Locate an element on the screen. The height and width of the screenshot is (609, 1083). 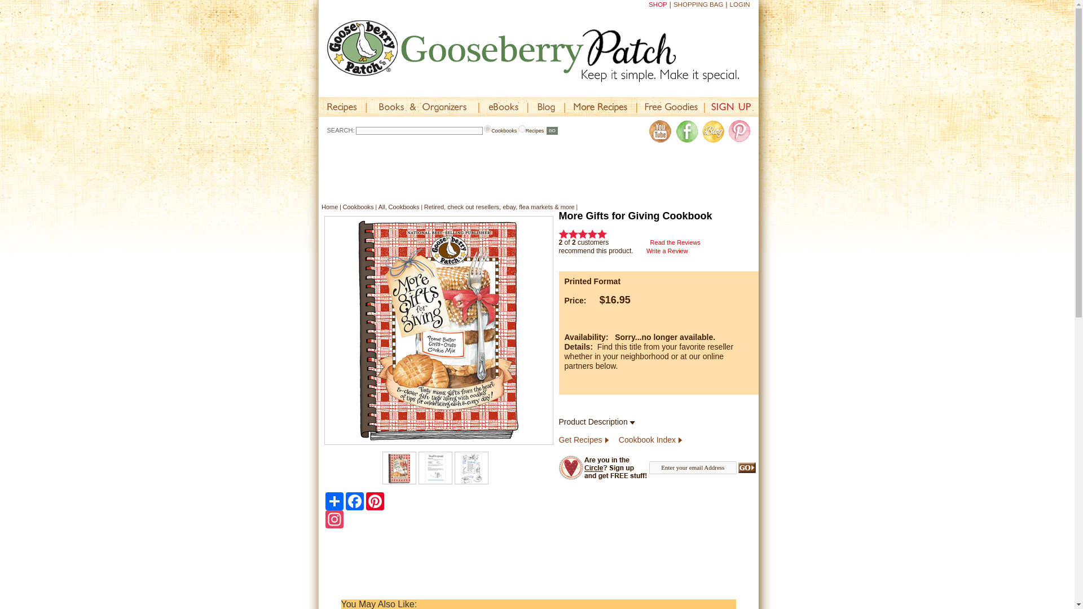
Recipes is located at coordinates (522, 129).